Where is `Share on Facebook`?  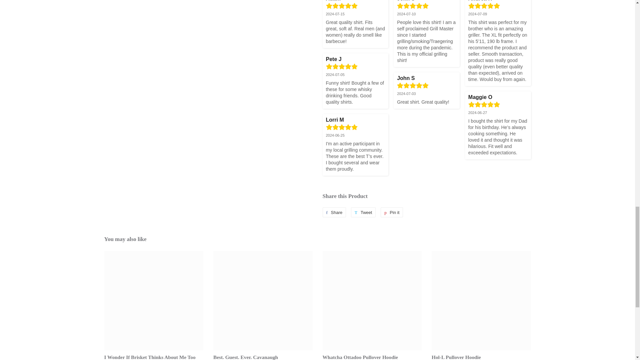
Share on Facebook is located at coordinates (334, 212).